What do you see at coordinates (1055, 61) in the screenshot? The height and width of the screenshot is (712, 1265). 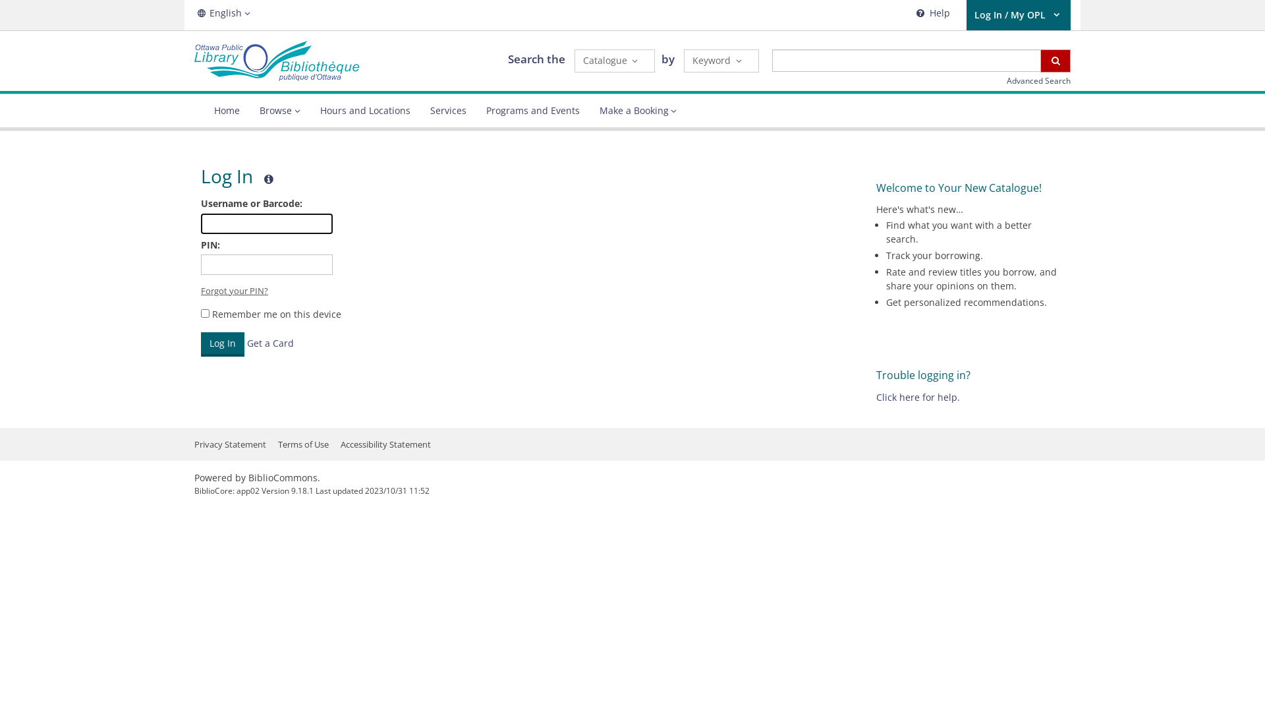 I see `Search` at bounding box center [1055, 61].